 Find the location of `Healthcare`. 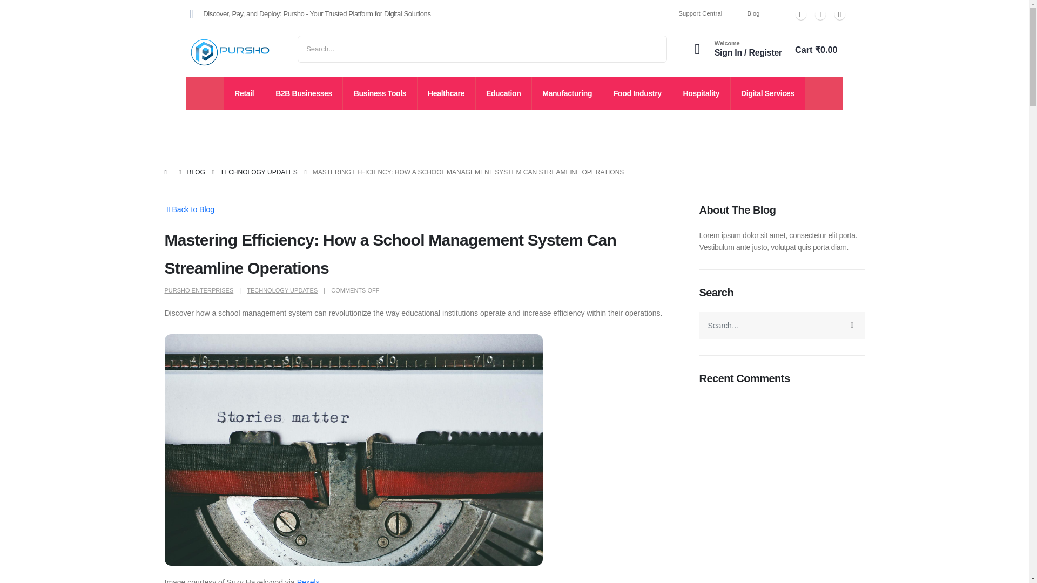

Healthcare is located at coordinates (446, 93).